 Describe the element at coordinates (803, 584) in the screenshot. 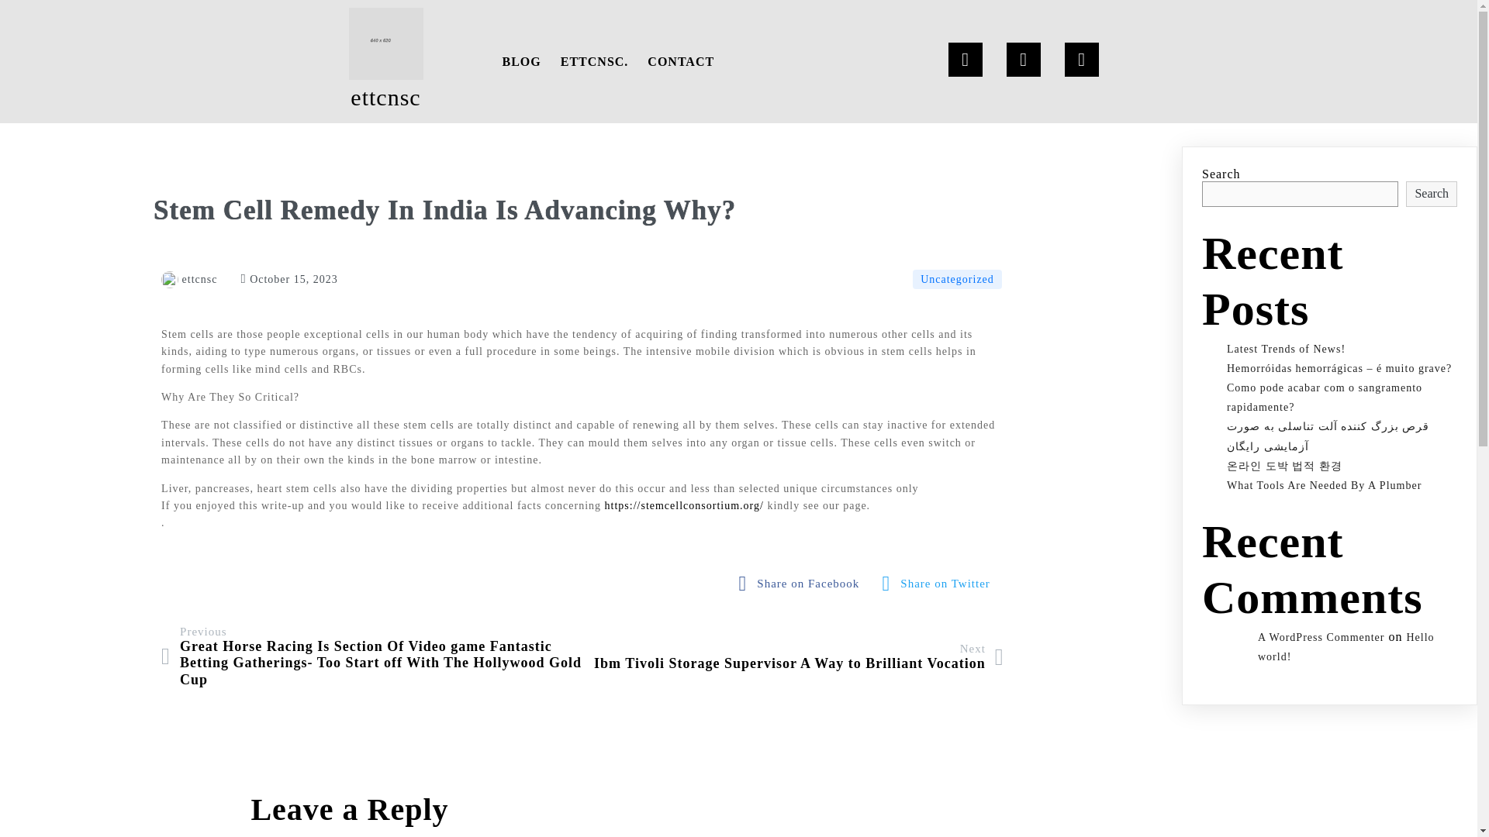

I see `fab fa-facebook-square` at that location.